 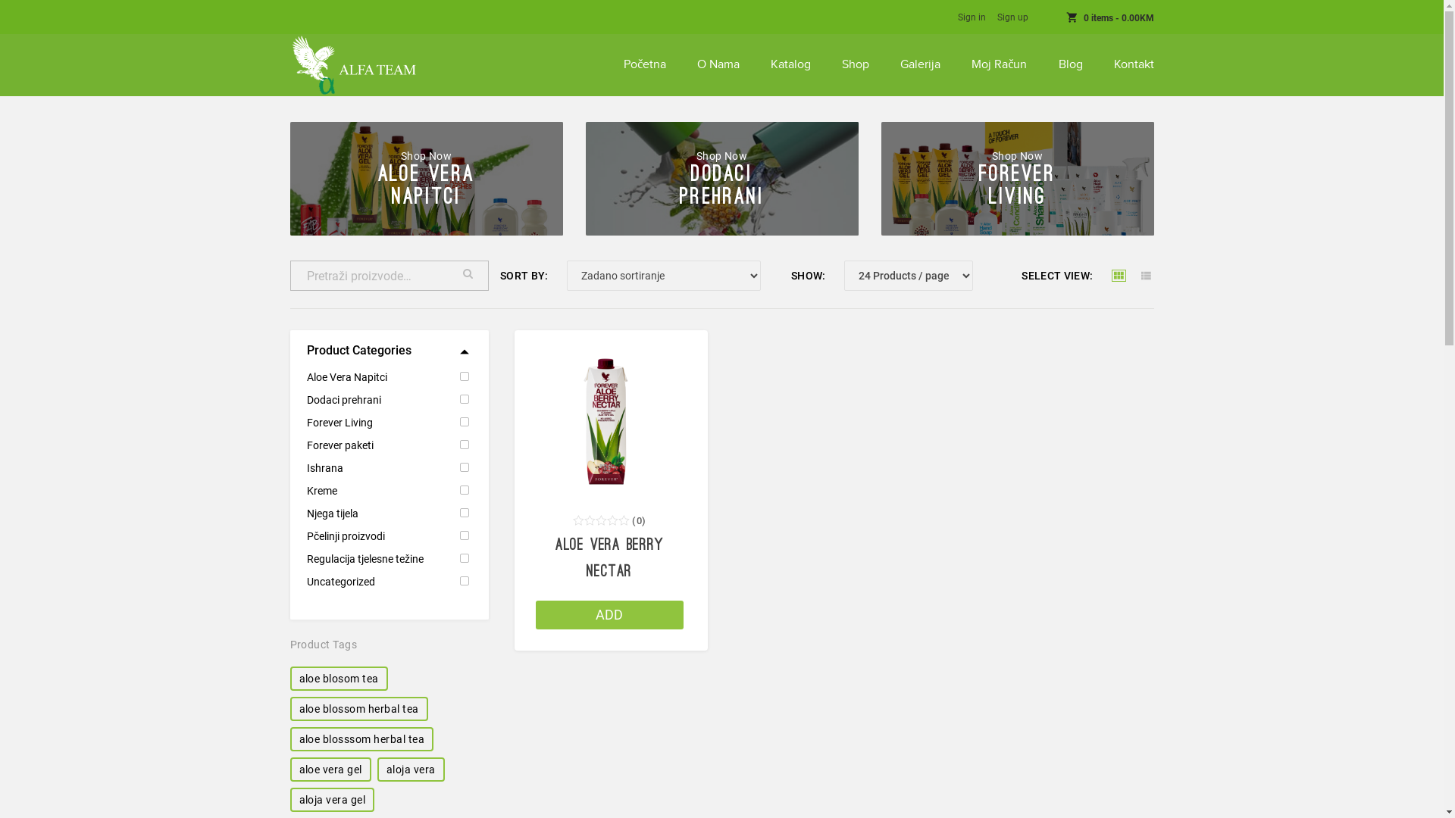 What do you see at coordinates (388, 377) in the screenshot?
I see `Aloe Vera Napitci` at bounding box center [388, 377].